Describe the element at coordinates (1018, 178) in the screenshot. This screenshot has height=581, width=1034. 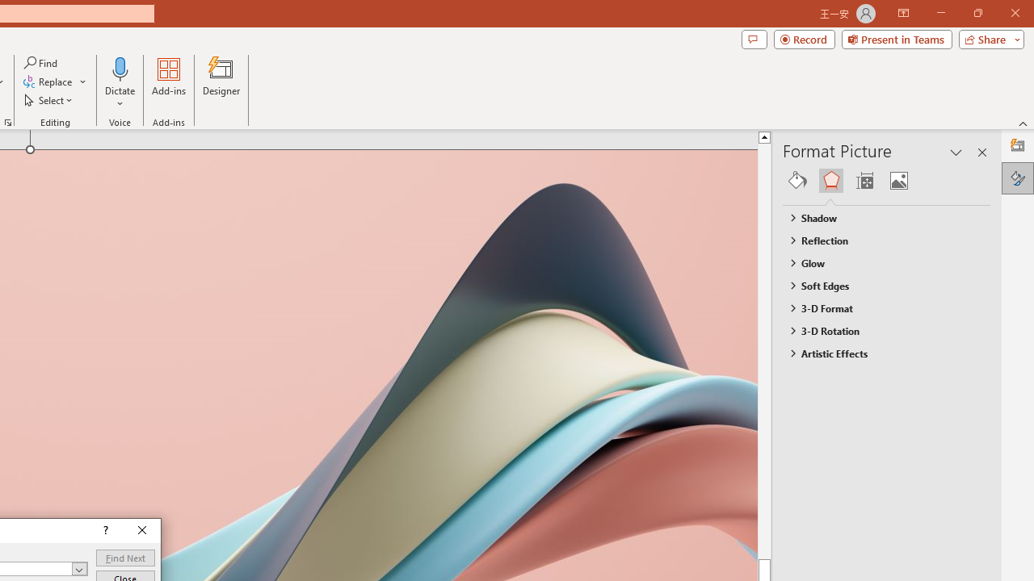
I see `Format Picture` at that location.